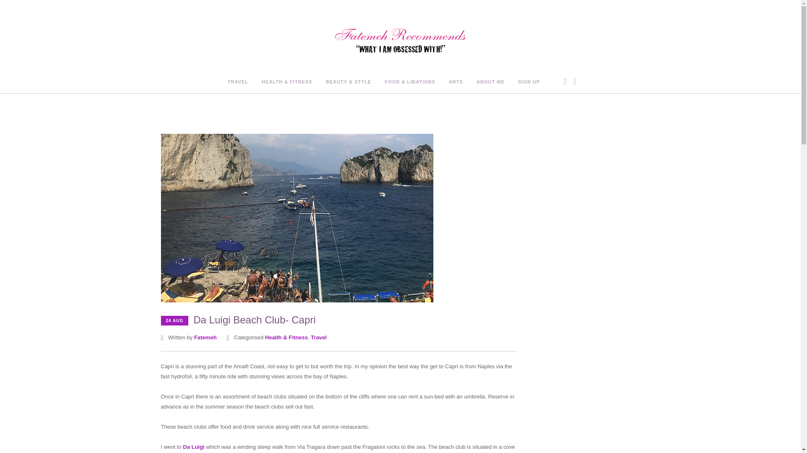 The image size is (807, 453). I want to click on 24 AUGDa Luigi Beach Club- Capri, so click(238, 320).